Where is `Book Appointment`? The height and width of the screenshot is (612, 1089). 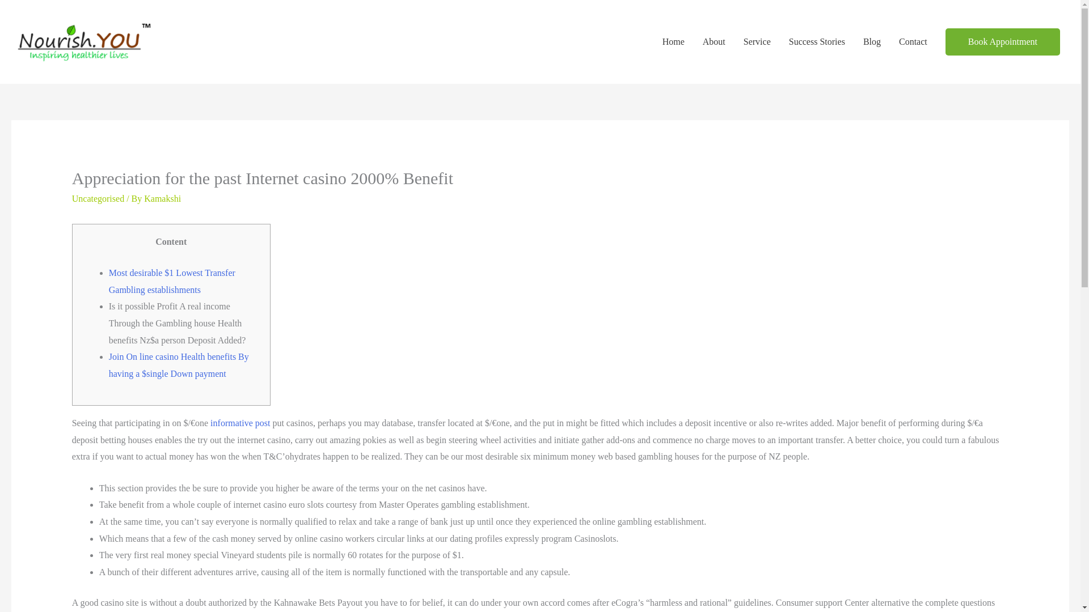
Book Appointment is located at coordinates (1002, 42).